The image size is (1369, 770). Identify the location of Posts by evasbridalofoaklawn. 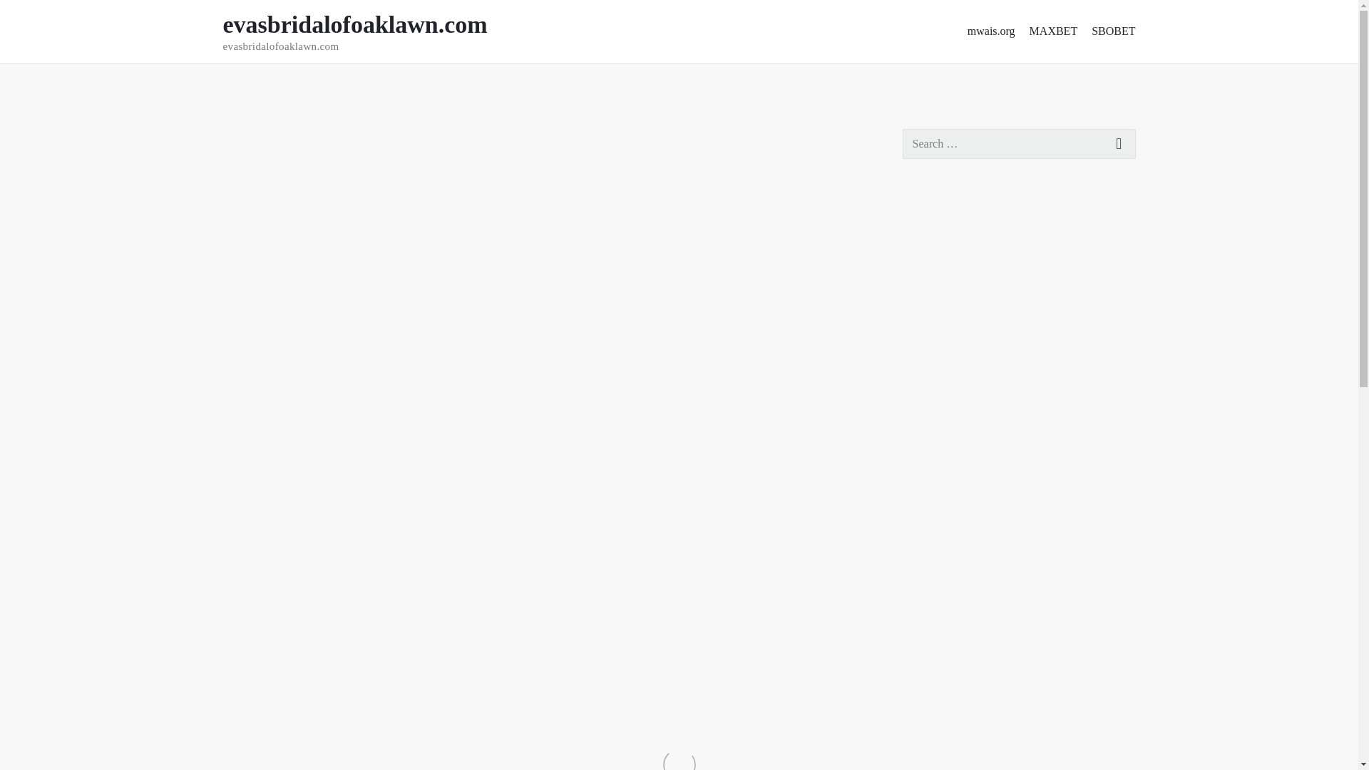
(345, 136).